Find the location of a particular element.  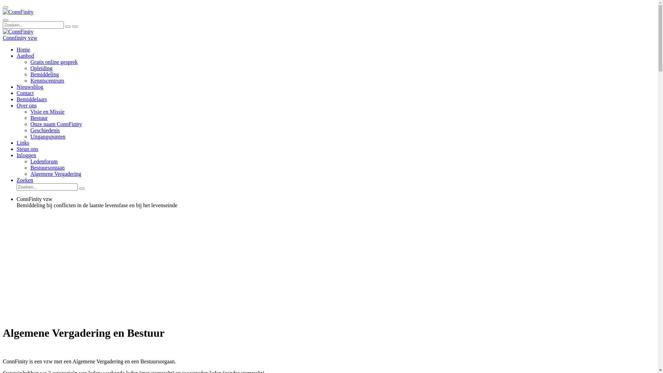

Bestuur is located at coordinates (39, 118).